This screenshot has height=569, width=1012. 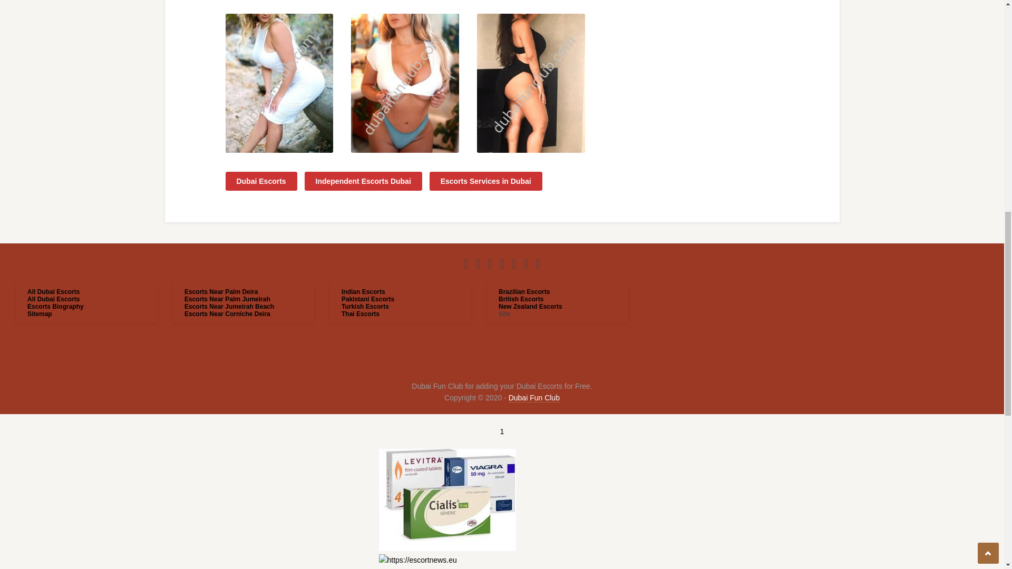 I want to click on Brazilian Escorts, so click(x=524, y=291).